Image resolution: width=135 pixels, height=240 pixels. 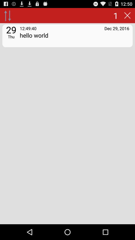 What do you see at coordinates (127, 15) in the screenshot?
I see `turn on icon next to the 1 app` at bounding box center [127, 15].